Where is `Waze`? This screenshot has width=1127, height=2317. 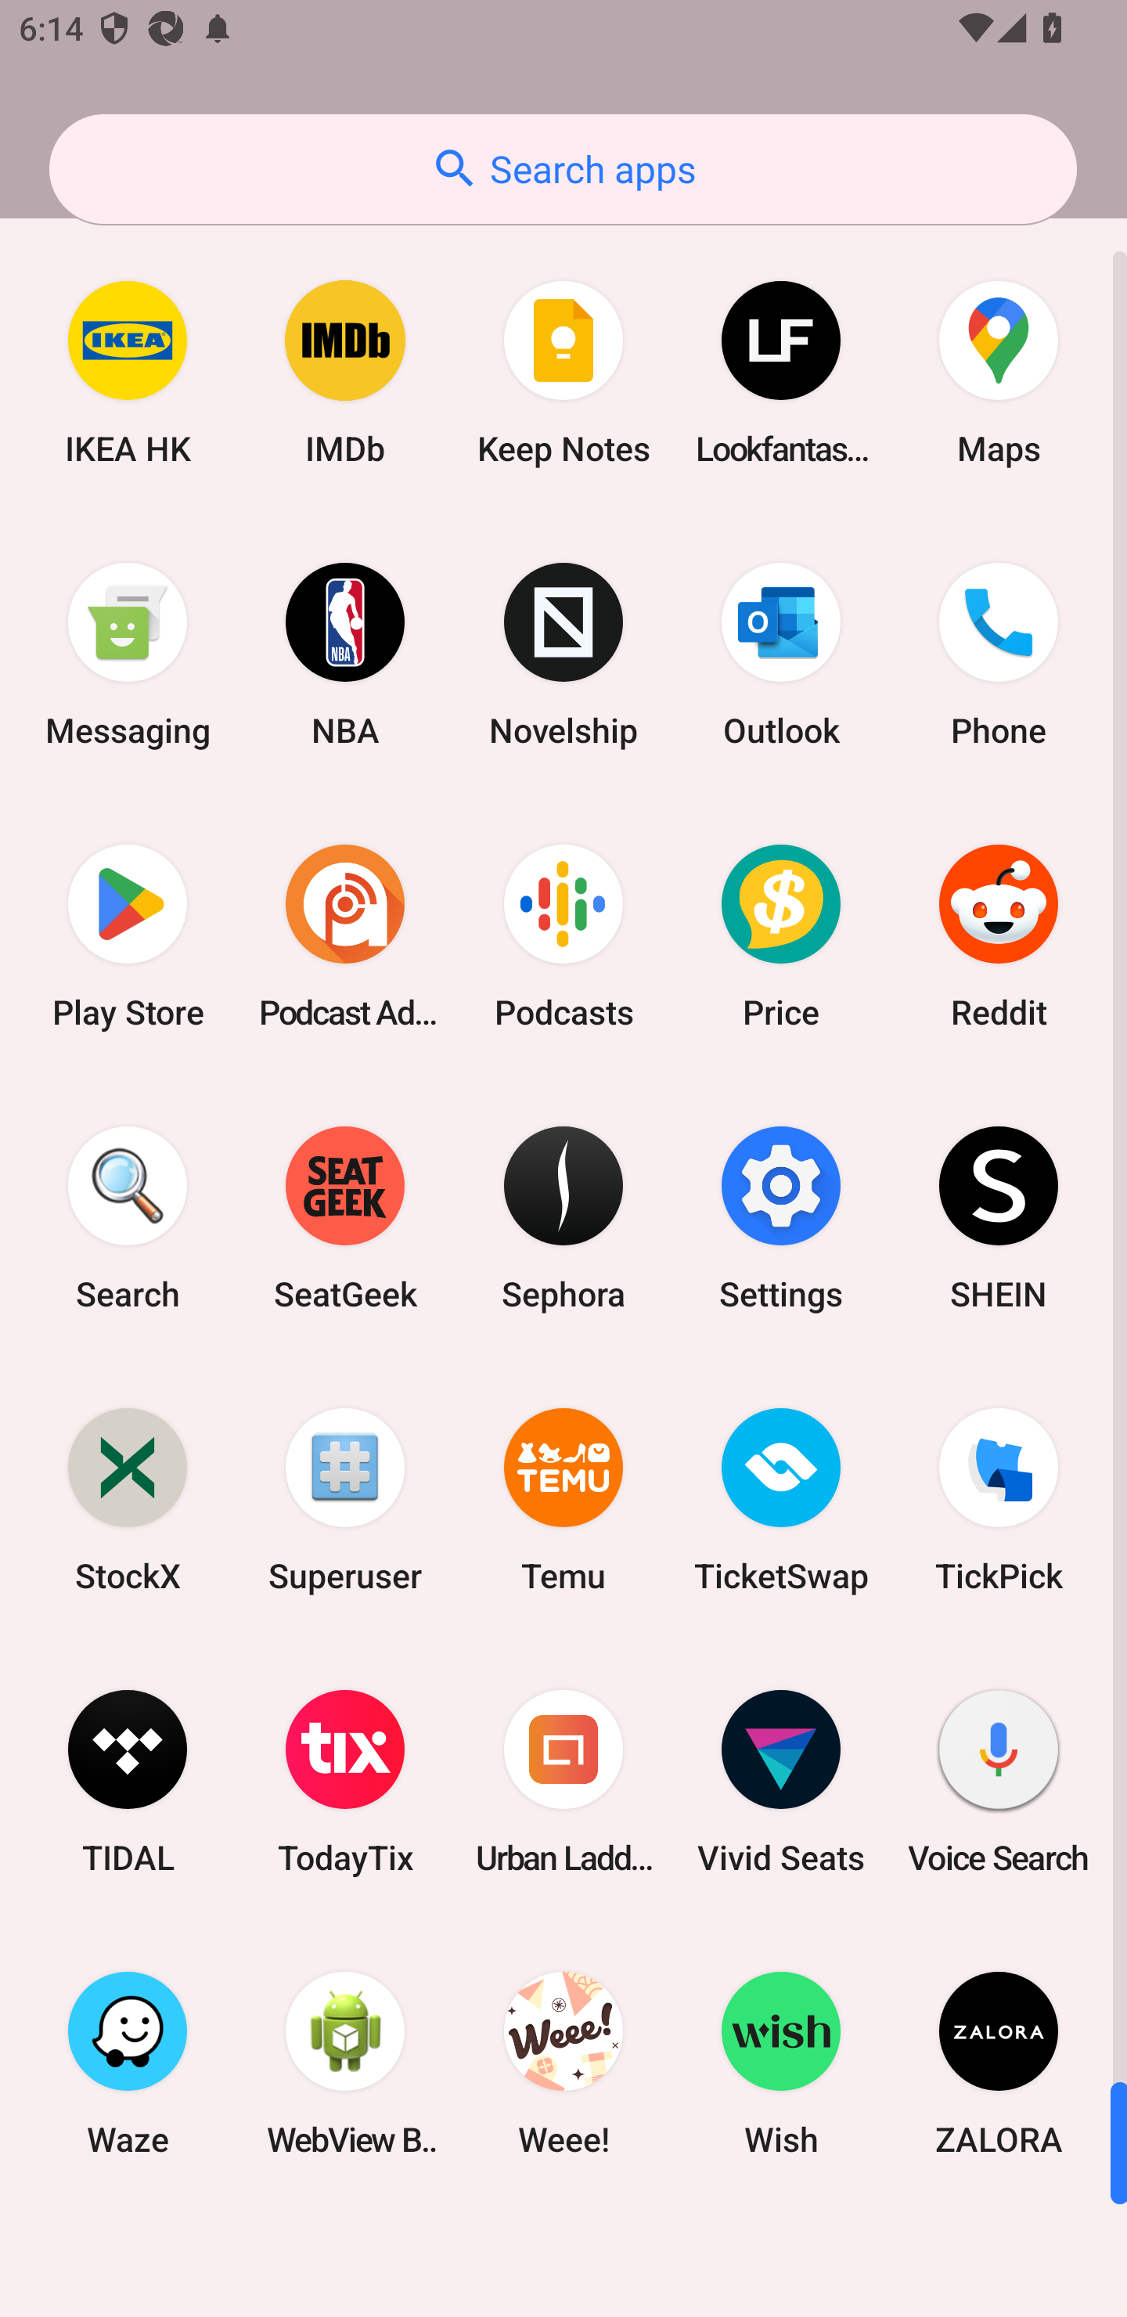
Waze is located at coordinates (128, 2063).